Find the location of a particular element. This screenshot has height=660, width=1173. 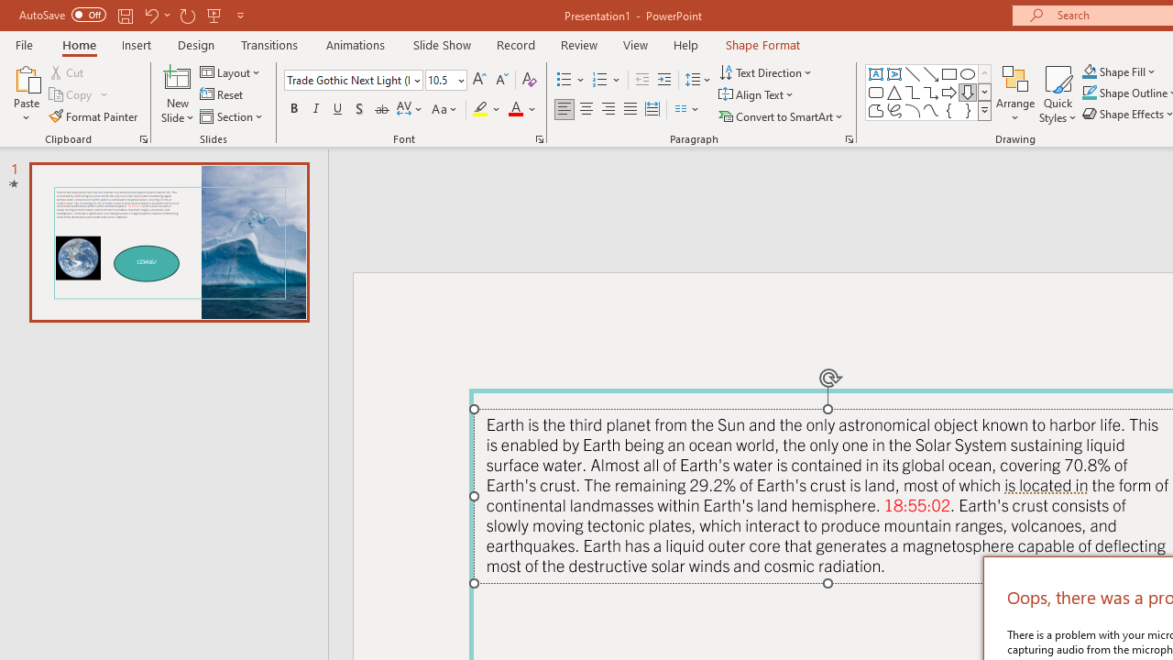

Layout is located at coordinates (231, 71).